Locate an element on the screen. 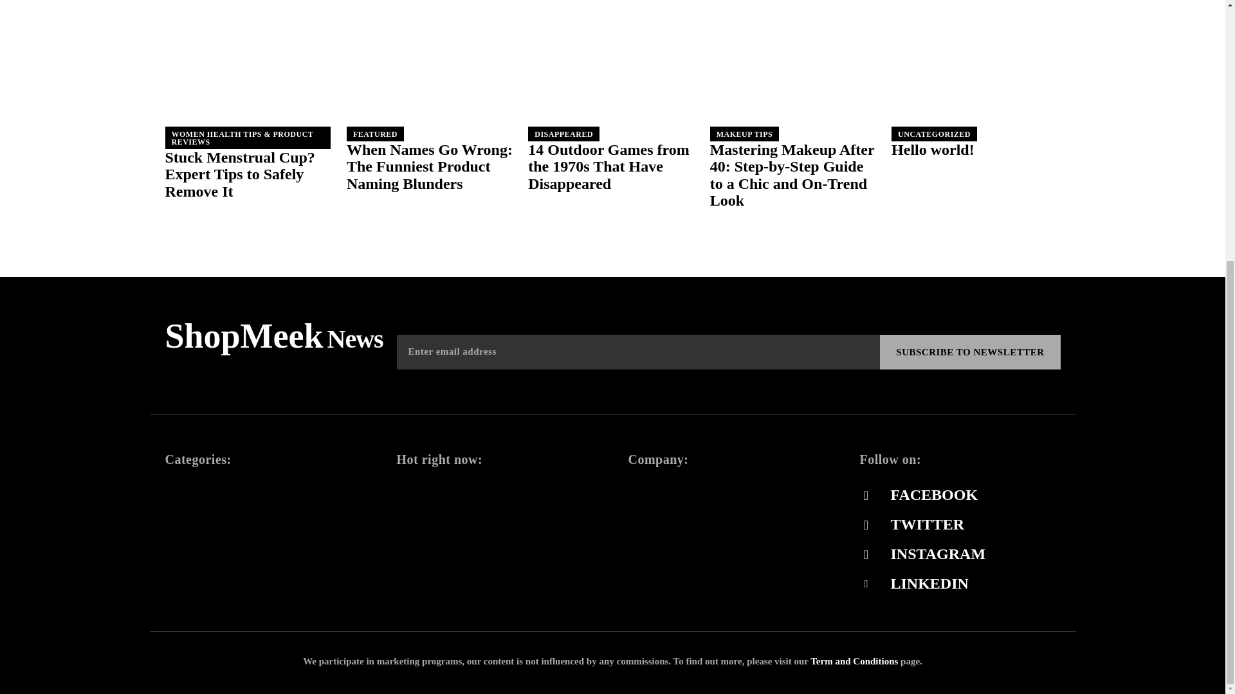 The width and height of the screenshot is (1235, 694). Stuck Menstrual Cup? Expert Tips to Safely Remove It is located at coordinates (239, 175).